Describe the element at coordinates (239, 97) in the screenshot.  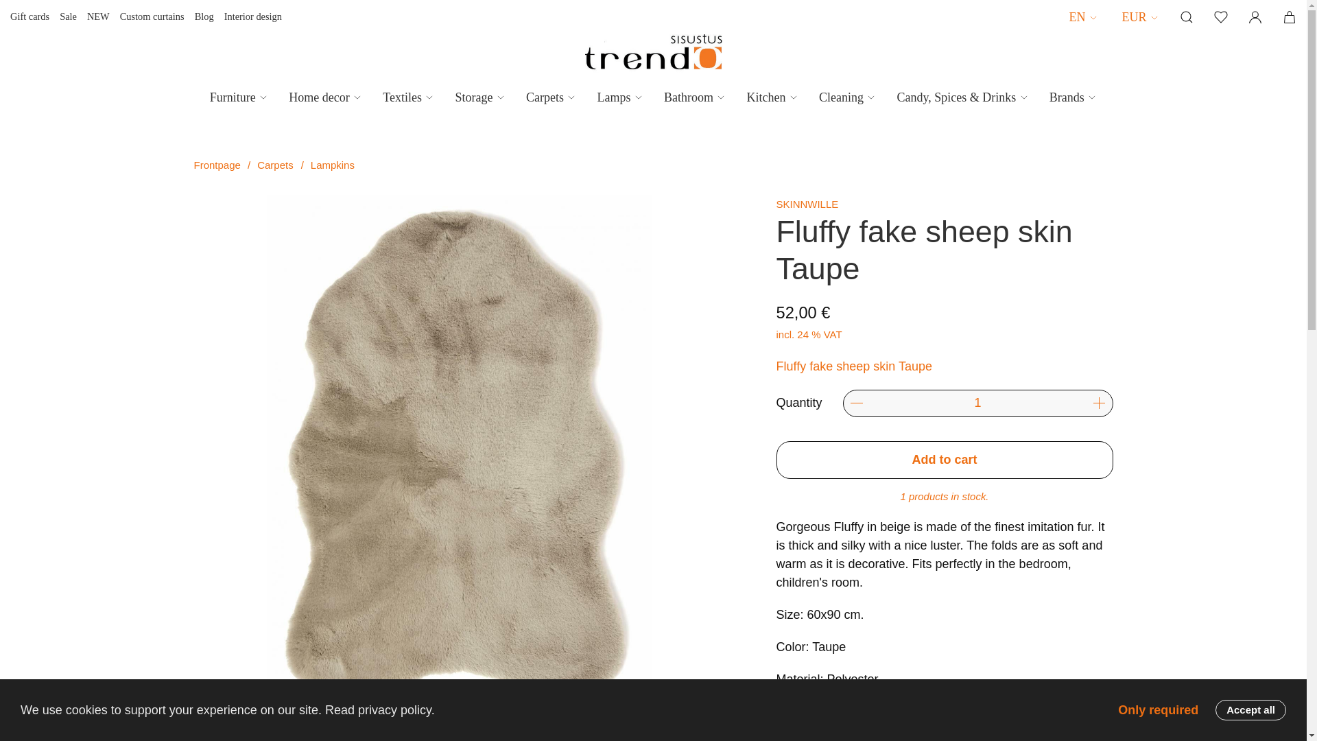
I see `Furniture` at that location.